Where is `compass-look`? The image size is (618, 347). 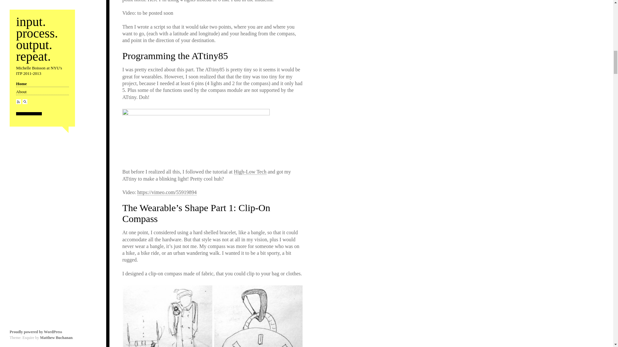
compass-look is located at coordinates (212, 316).